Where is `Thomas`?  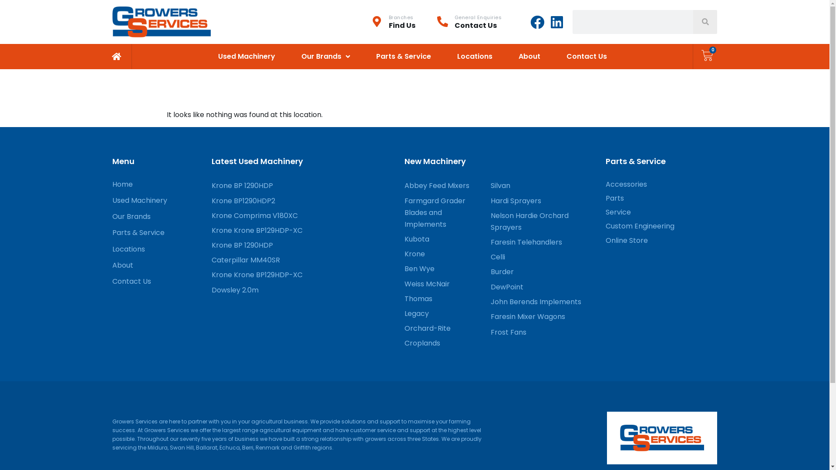
Thomas is located at coordinates (441, 299).